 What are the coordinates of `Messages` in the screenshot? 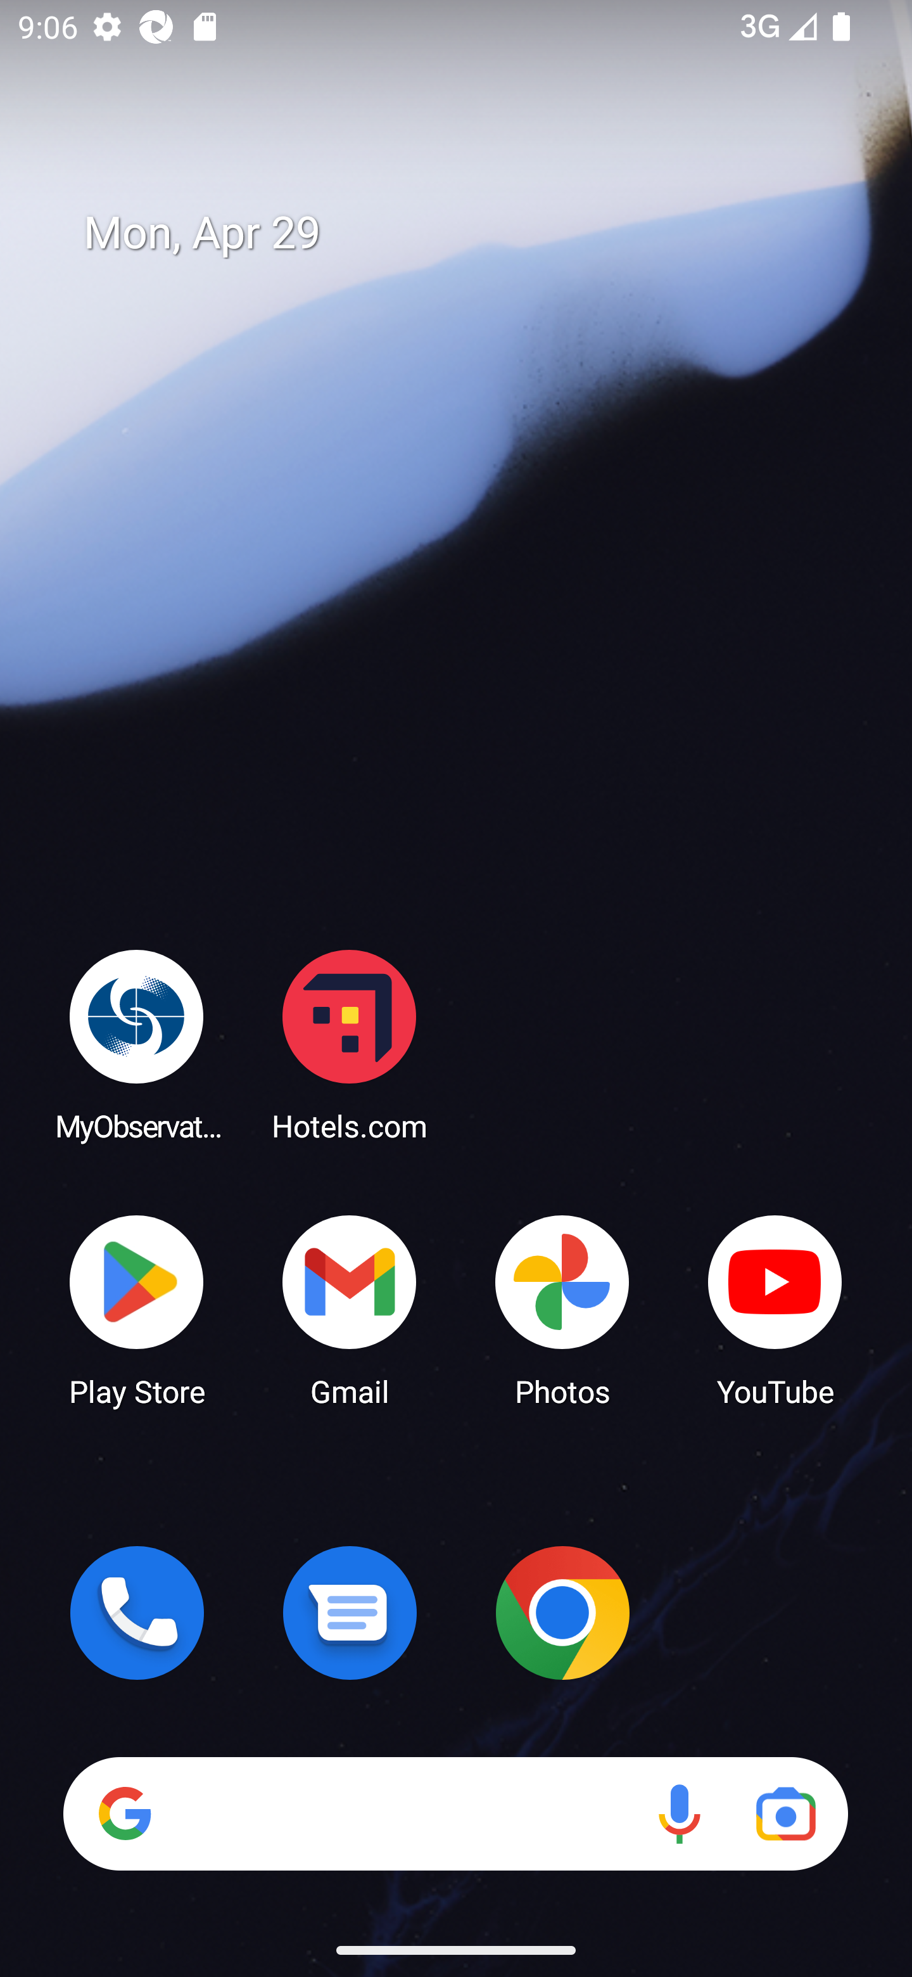 It's located at (350, 1613).